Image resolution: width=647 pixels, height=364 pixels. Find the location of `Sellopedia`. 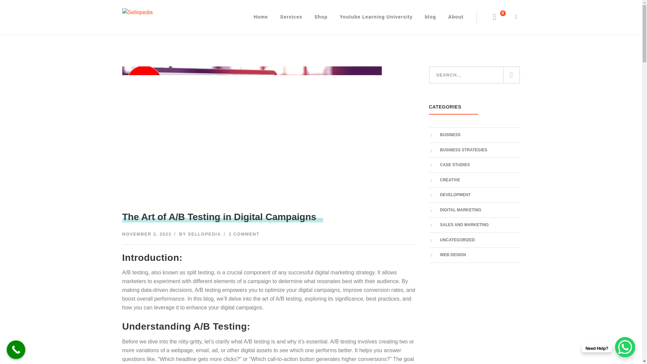

Sellopedia is located at coordinates (166, 16).